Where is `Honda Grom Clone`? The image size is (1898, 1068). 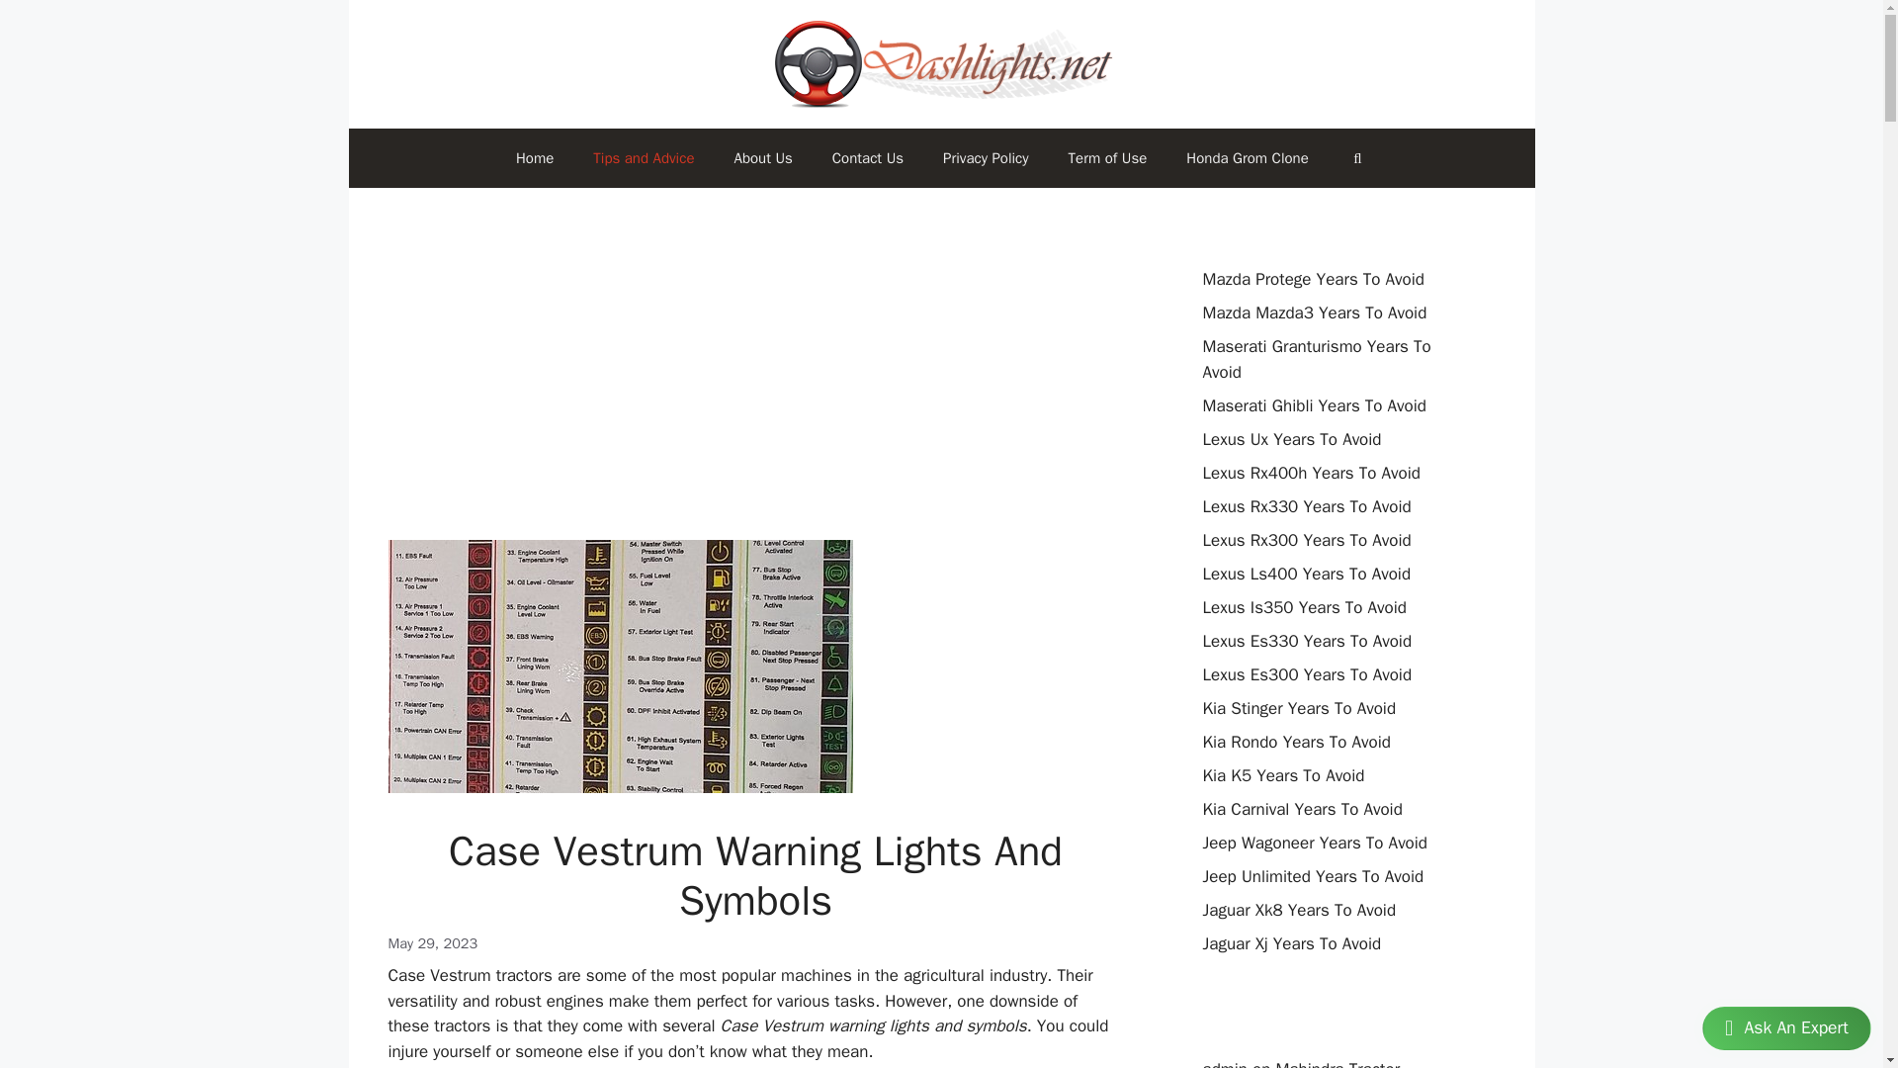 Honda Grom Clone is located at coordinates (1247, 158).